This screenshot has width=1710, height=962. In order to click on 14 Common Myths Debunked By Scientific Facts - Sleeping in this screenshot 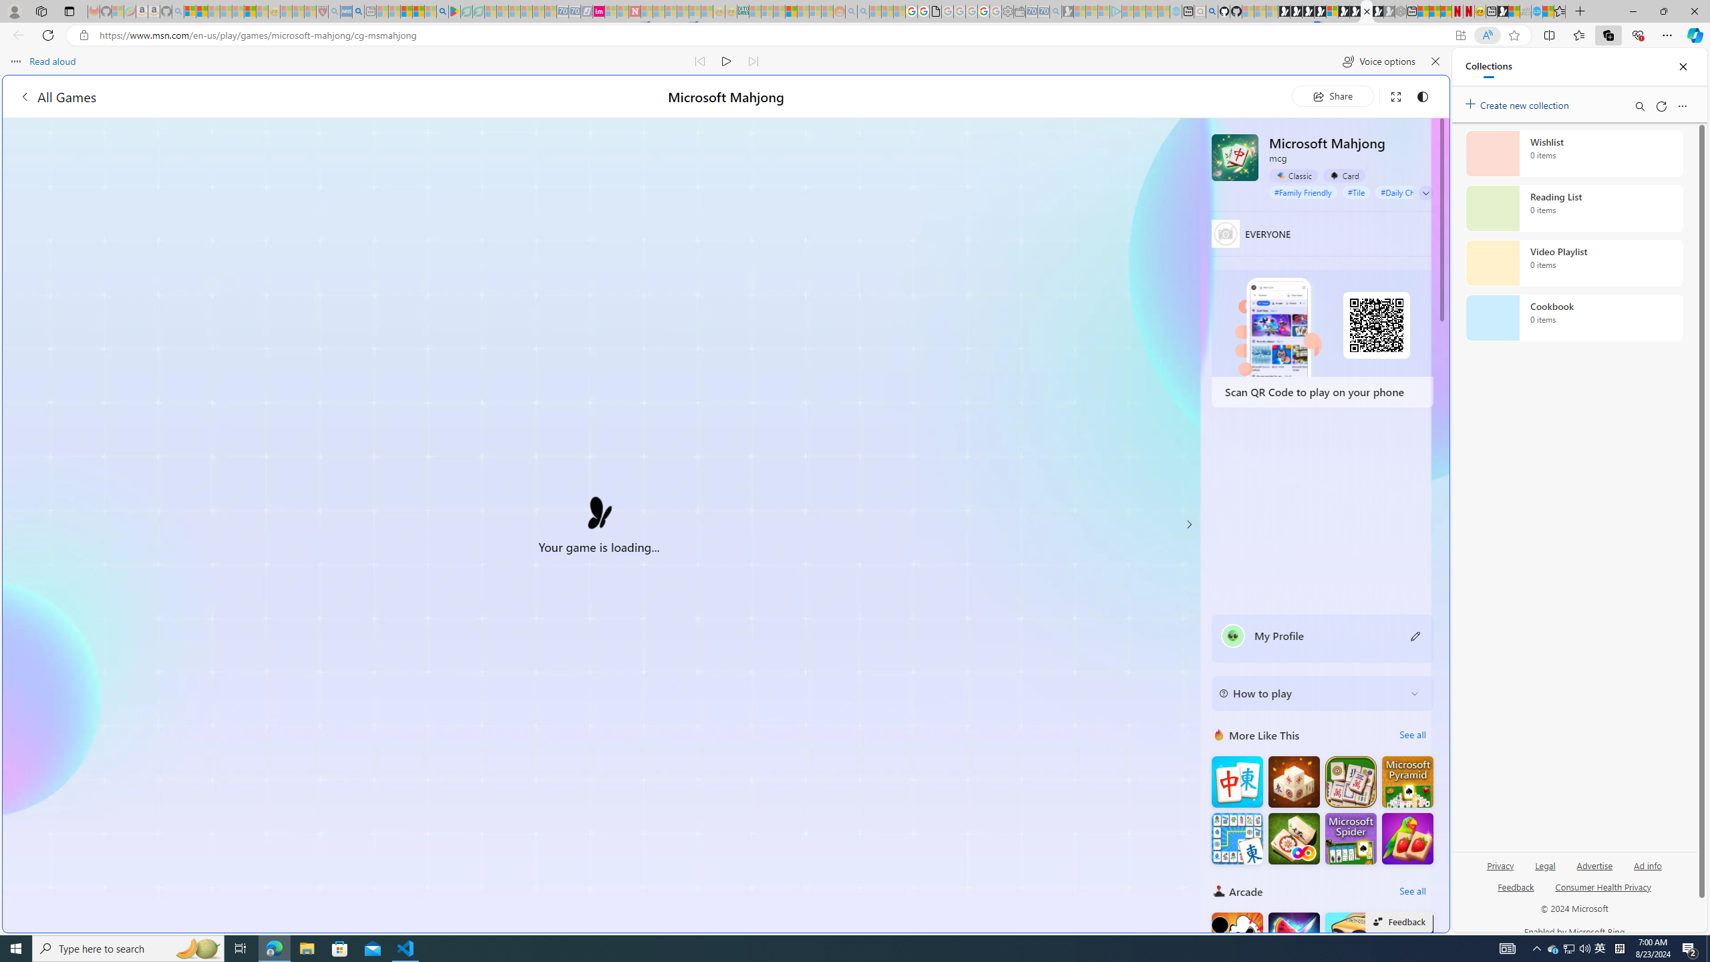, I will do `click(659, 11)`.